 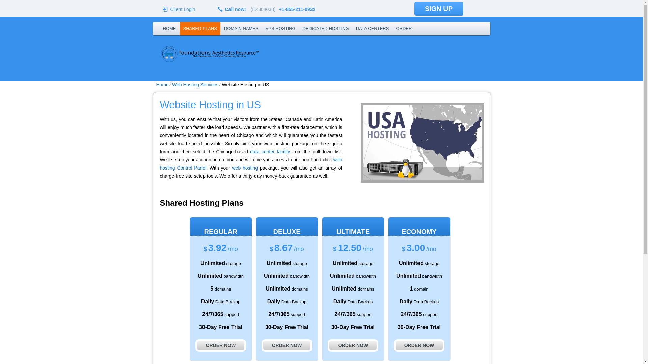 What do you see at coordinates (169, 28) in the screenshot?
I see `HOME` at bounding box center [169, 28].